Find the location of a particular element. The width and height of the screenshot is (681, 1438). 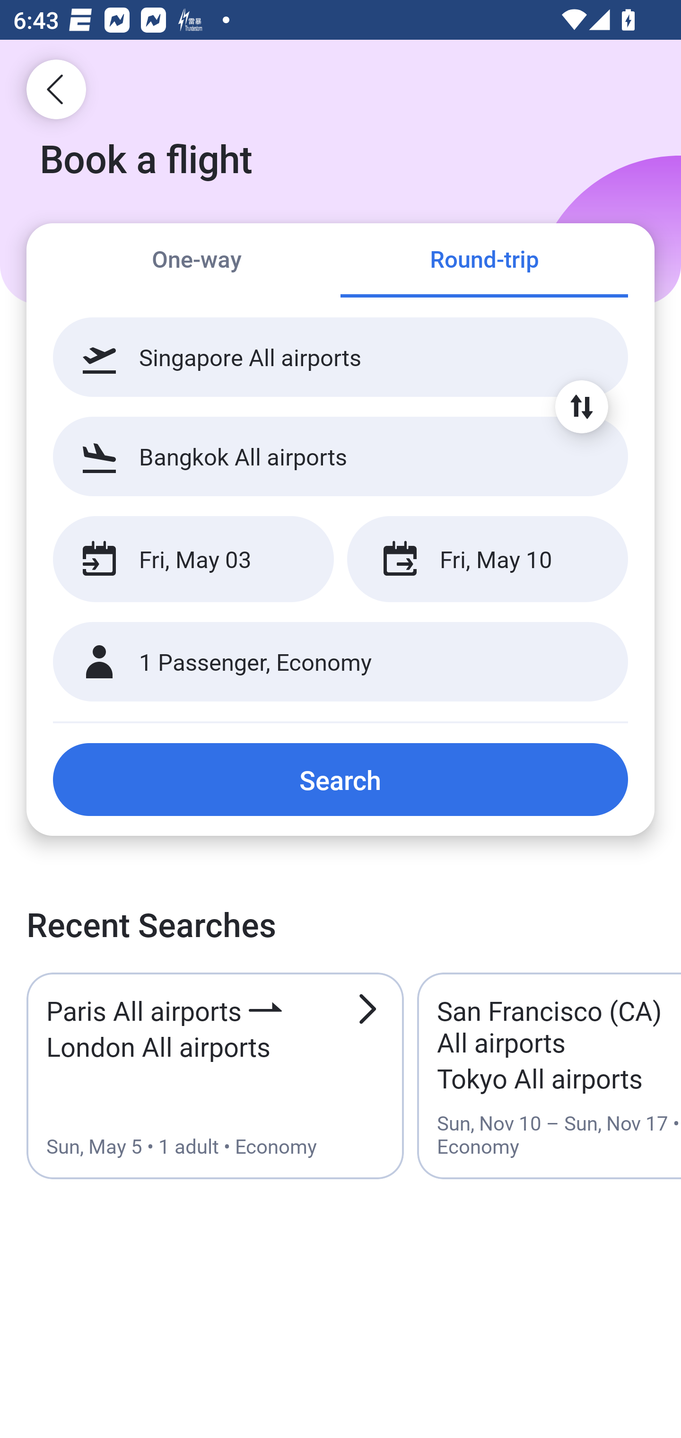

Search is located at coordinates (340, 779).